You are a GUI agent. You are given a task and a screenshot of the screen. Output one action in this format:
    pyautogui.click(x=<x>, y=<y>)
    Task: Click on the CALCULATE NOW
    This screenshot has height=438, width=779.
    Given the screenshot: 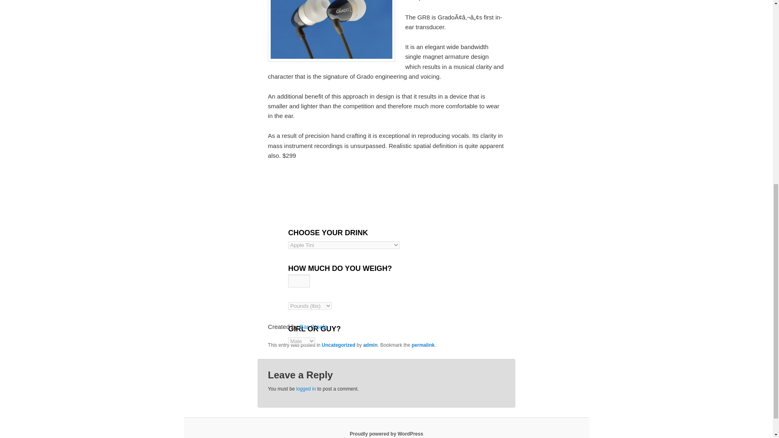 What is the action you would take?
    pyautogui.click(x=315, y=364)
    